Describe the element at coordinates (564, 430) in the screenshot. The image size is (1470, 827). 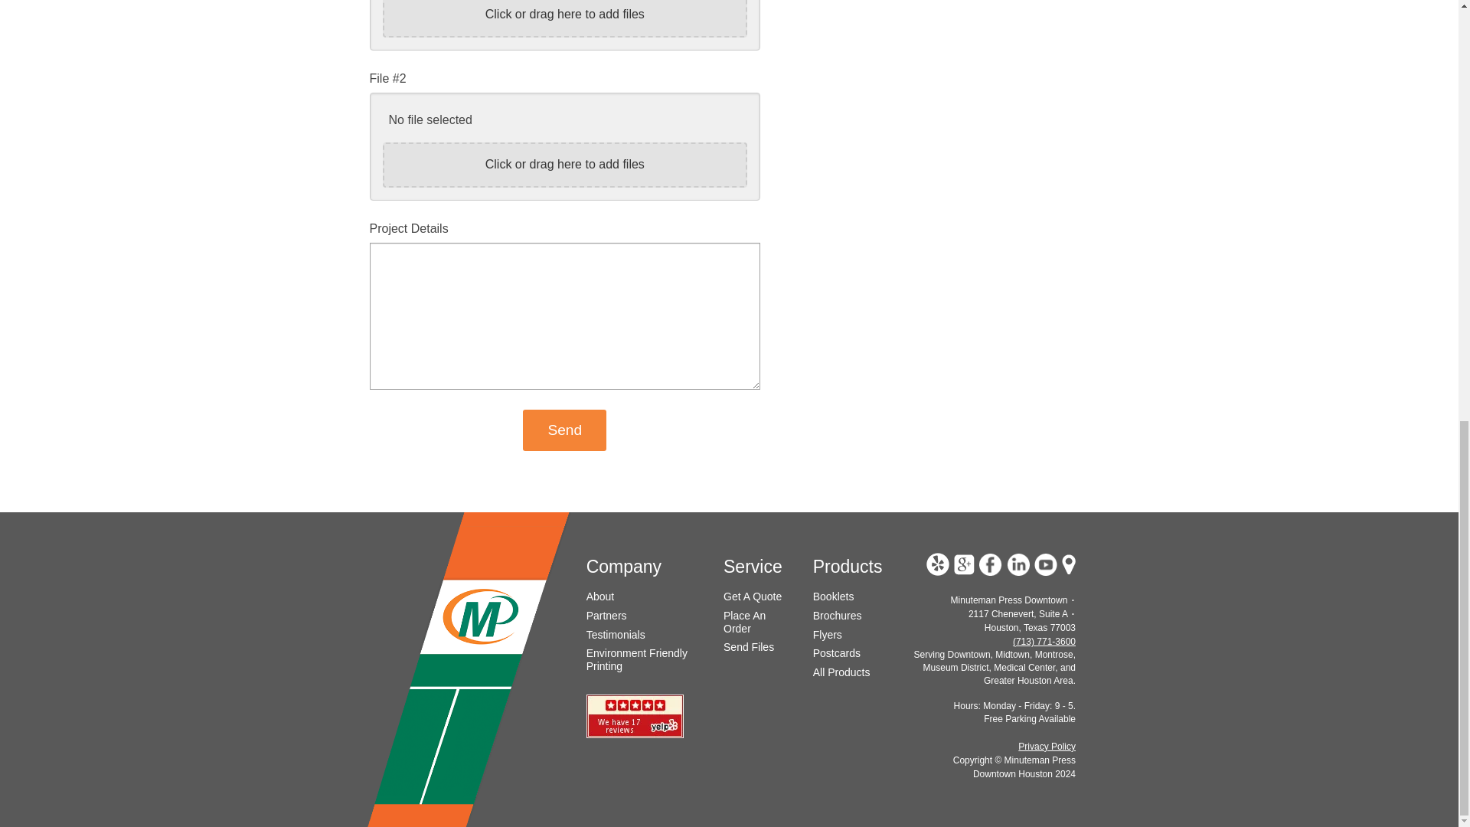
I see `Send` at that location.